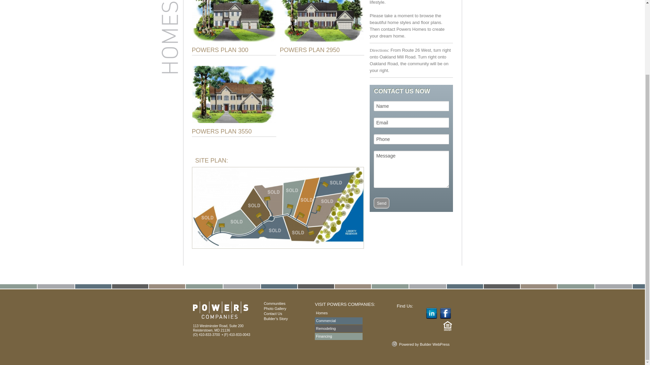 The width and height of the screenshot is (650, 365). I want to click on Homes, so click(339, 313).